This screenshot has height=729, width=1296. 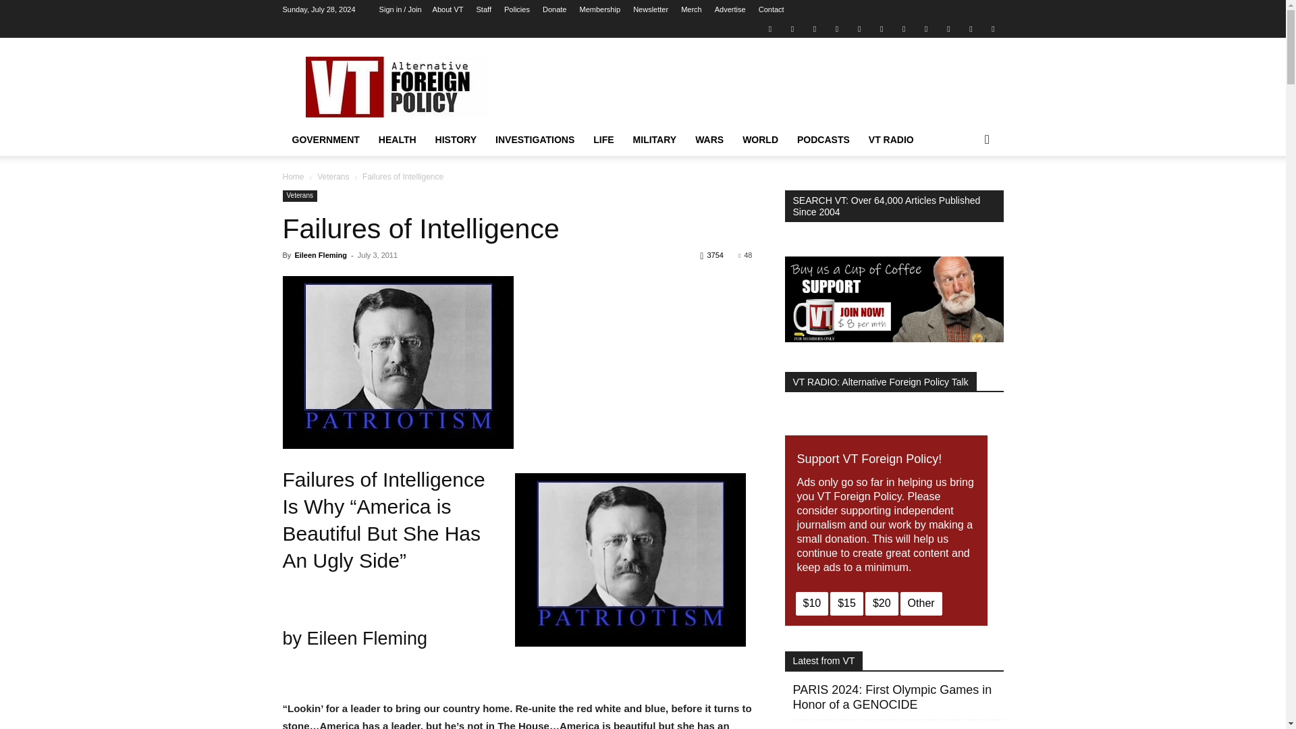 What do you see at coordinates (555, 9) in the screenshot?
I see `Donate` at bounding box center [555, 9].